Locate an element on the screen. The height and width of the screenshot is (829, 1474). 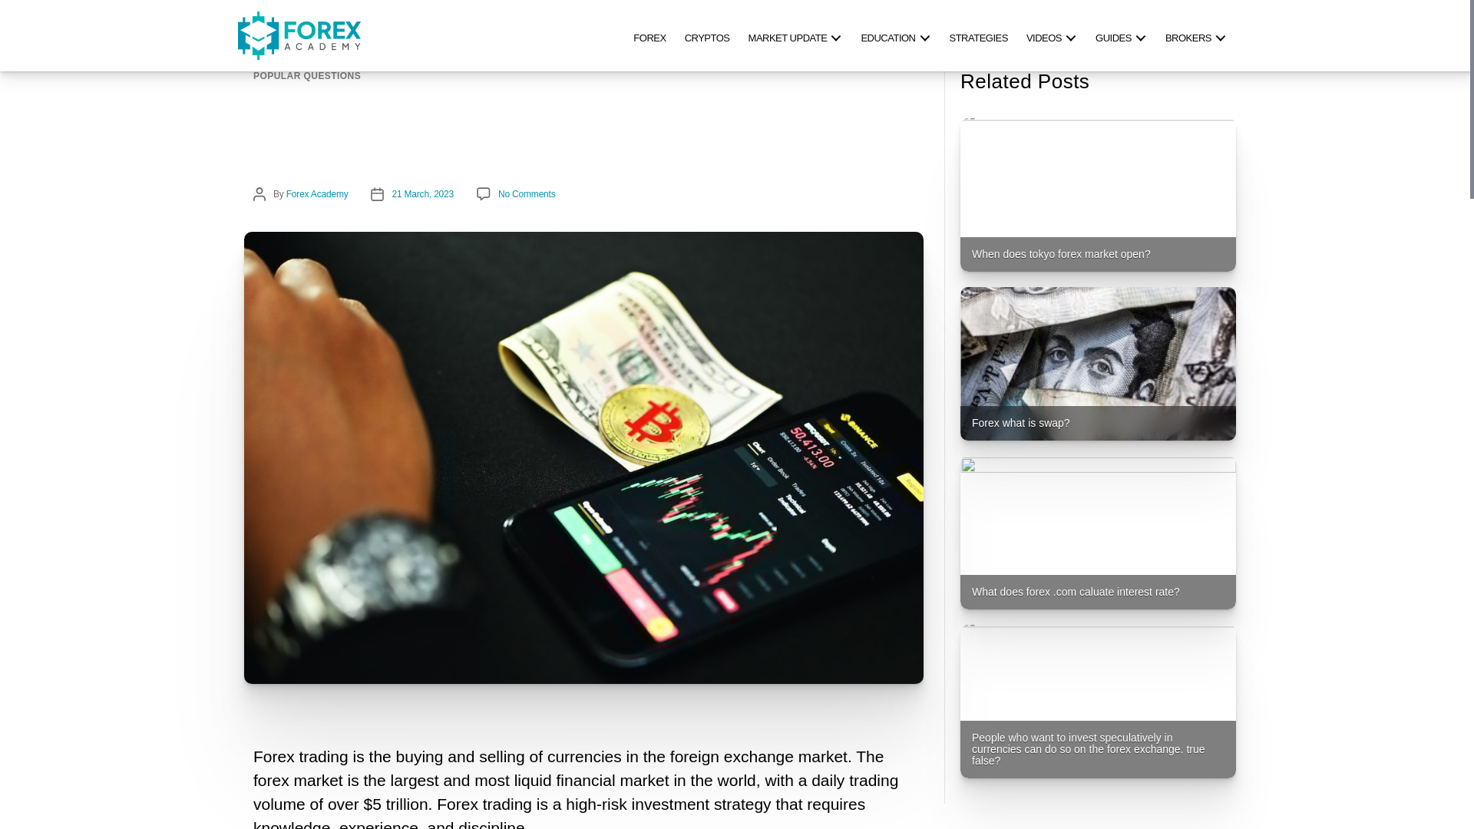
GUIDES is located at coordinates (1121, 35).